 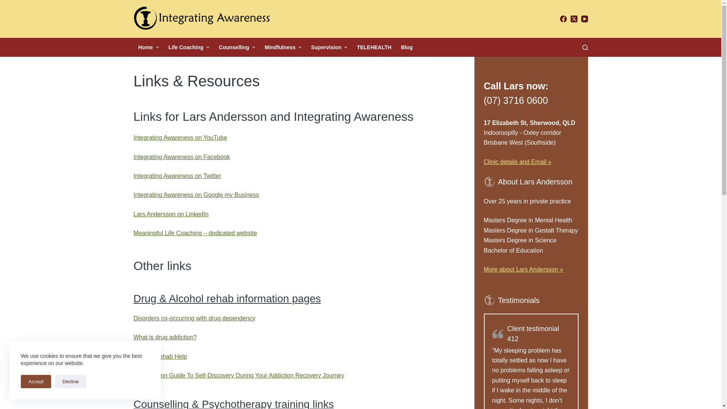 I want to click on Accept, so click(x=36, y=382).